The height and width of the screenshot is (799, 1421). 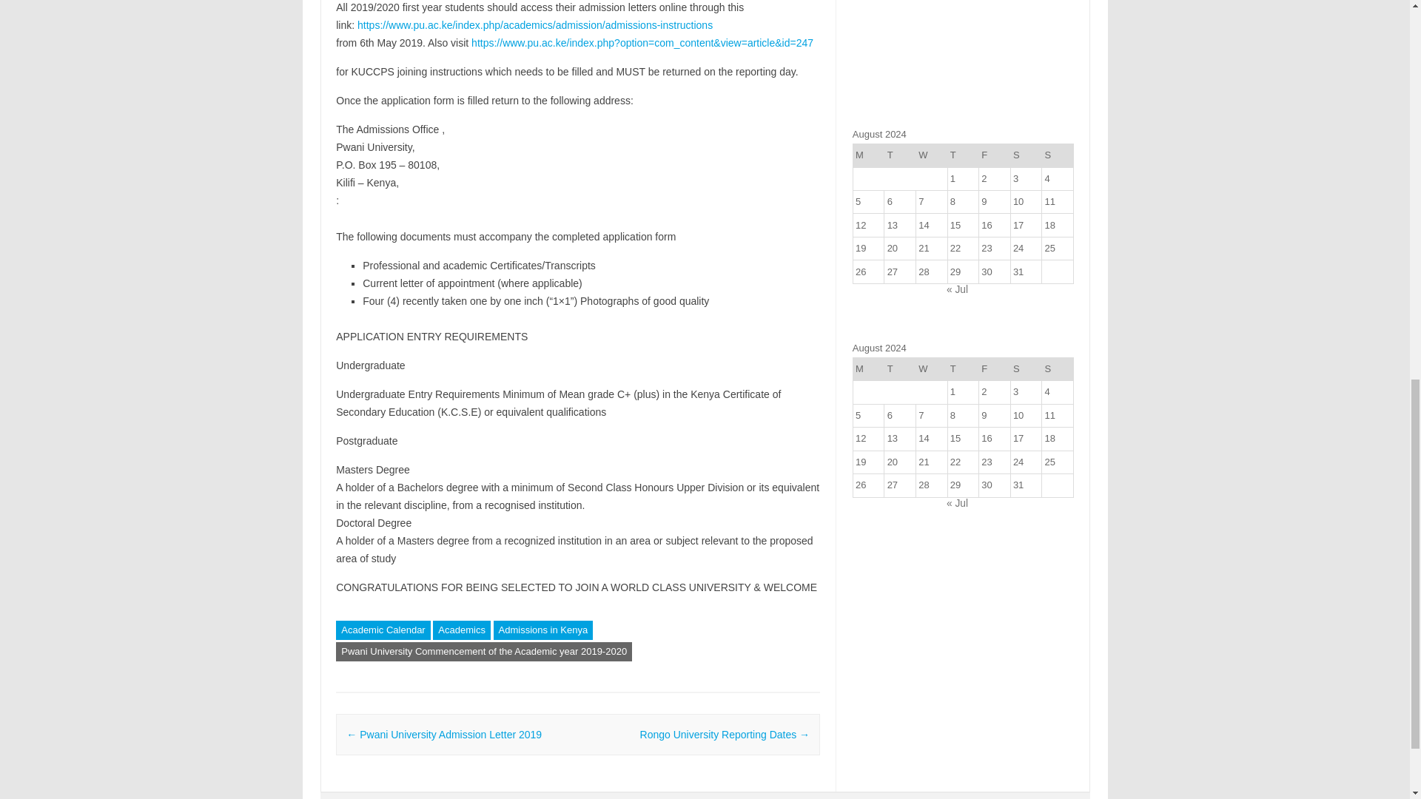 I want to click on Tuesday, so click(x=900, y=155).